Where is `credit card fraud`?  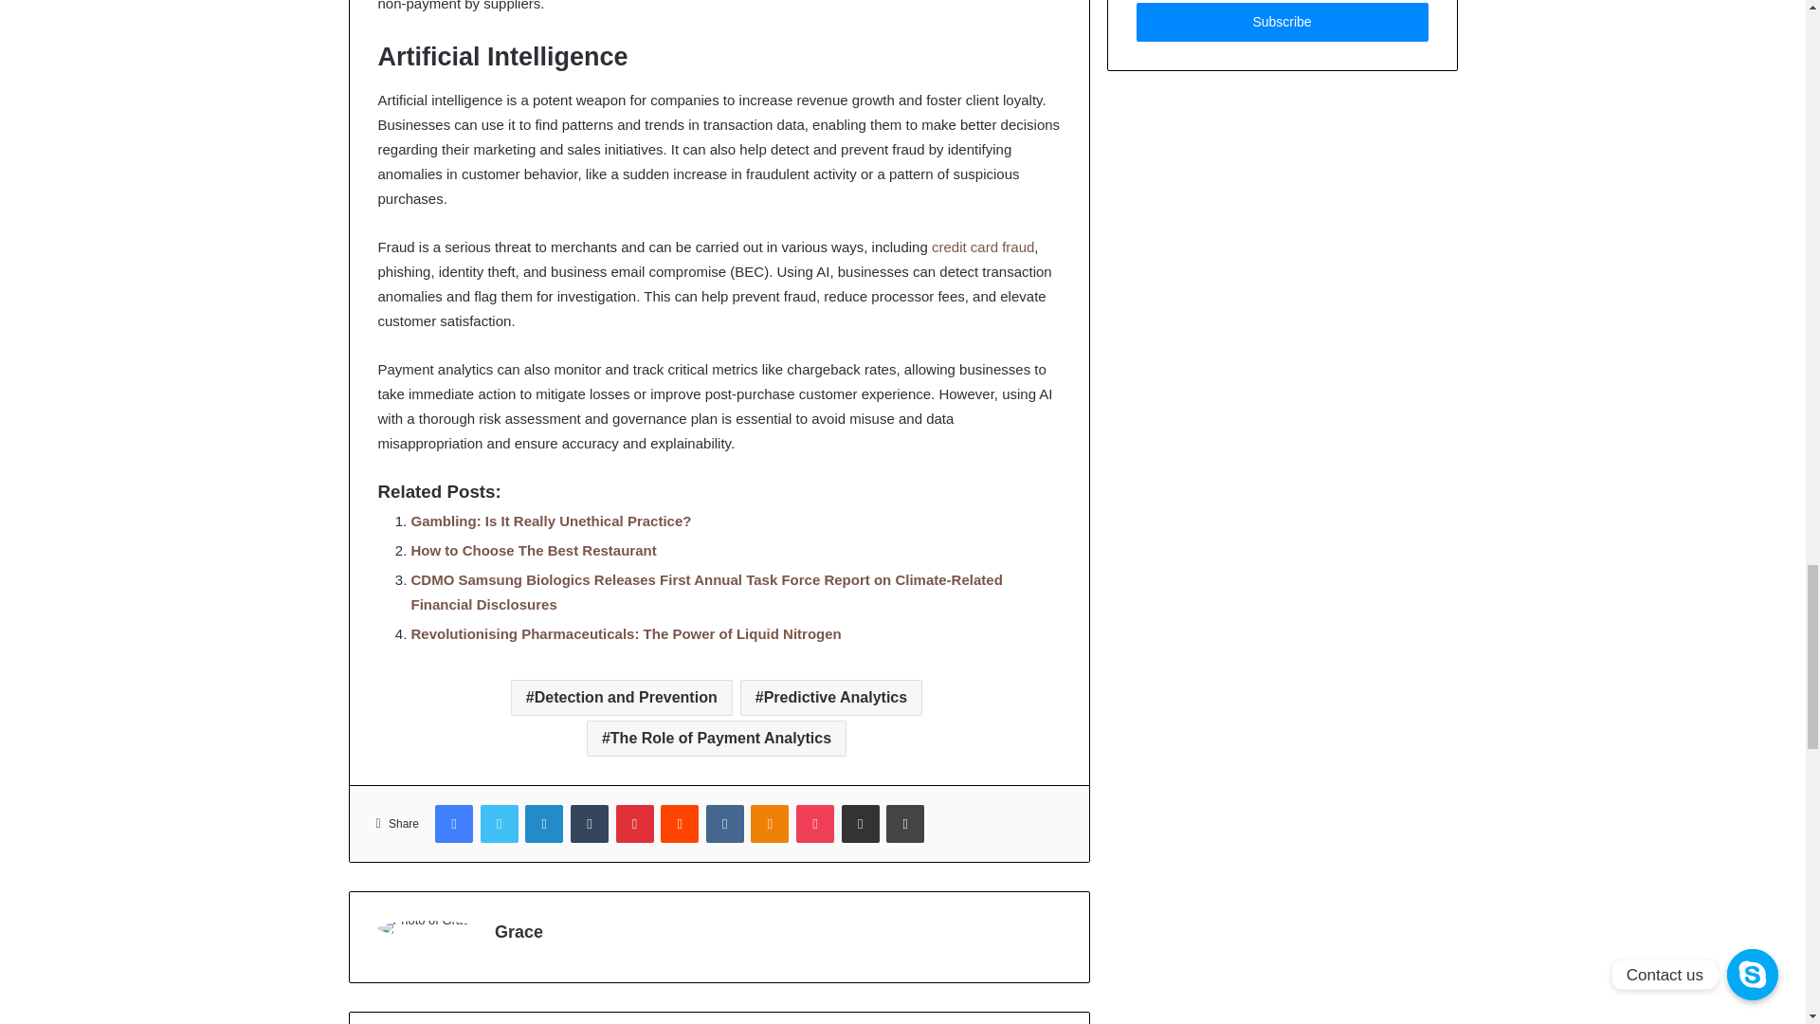
credit card fraud is located at coordinates (982, 247).